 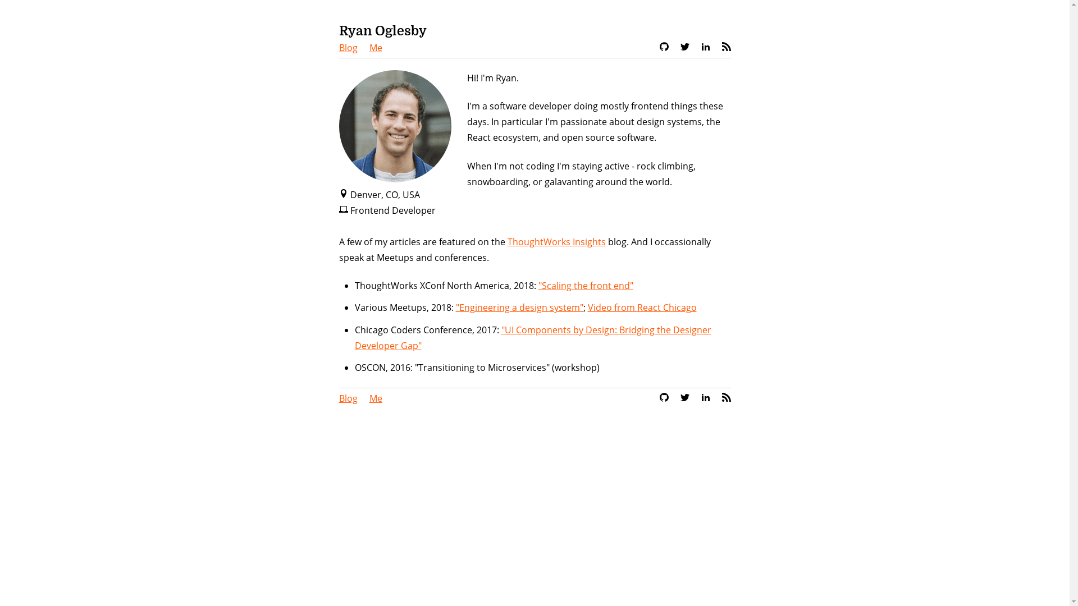 What do you see at coordinates (348, 398) in the screenshot?
I see `Blog` at bounding box center [348, 398].